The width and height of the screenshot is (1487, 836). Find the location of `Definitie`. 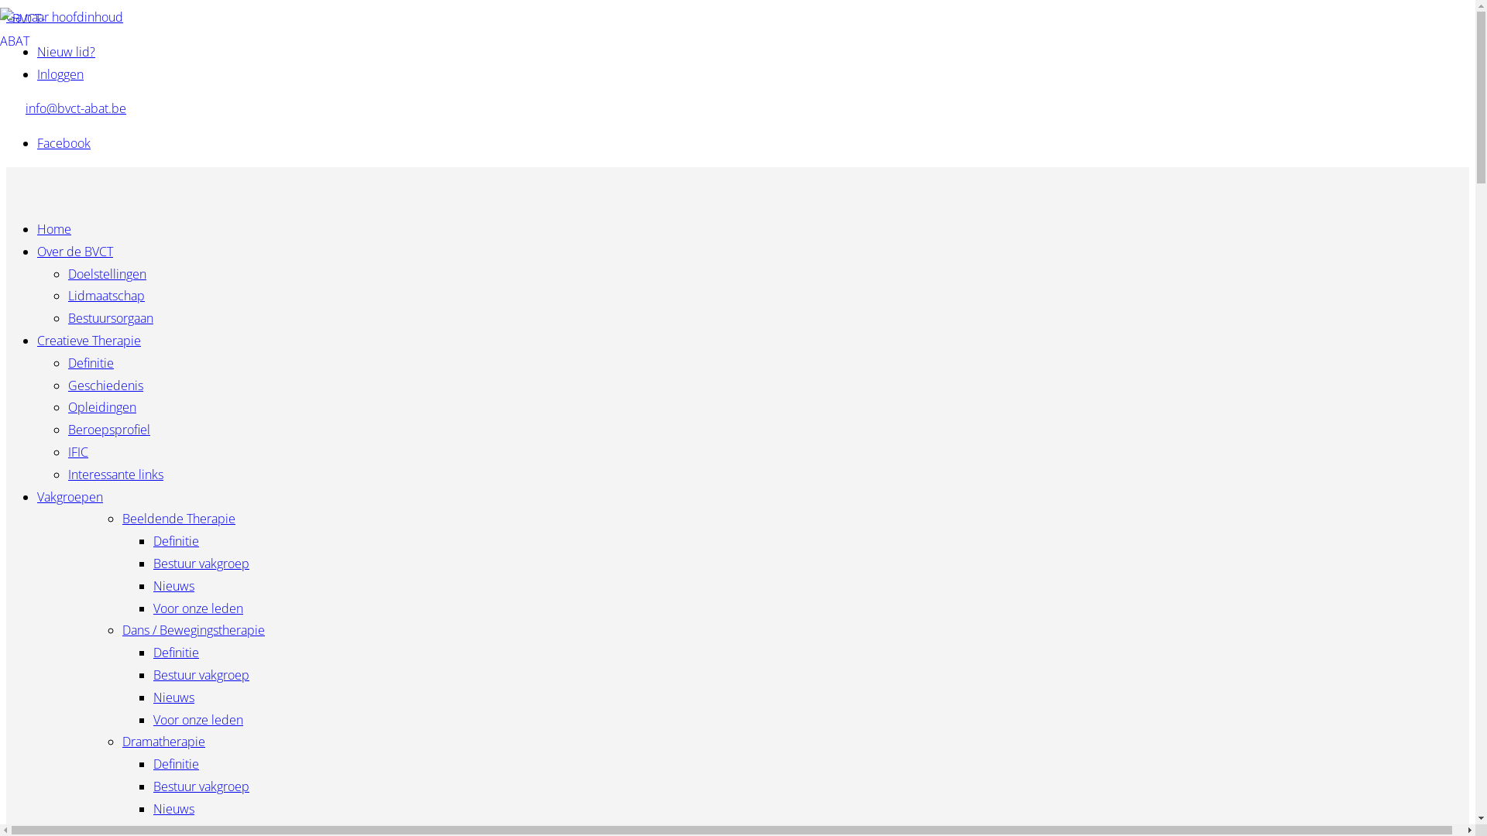

Definitie is located at coordinates (177, 541).